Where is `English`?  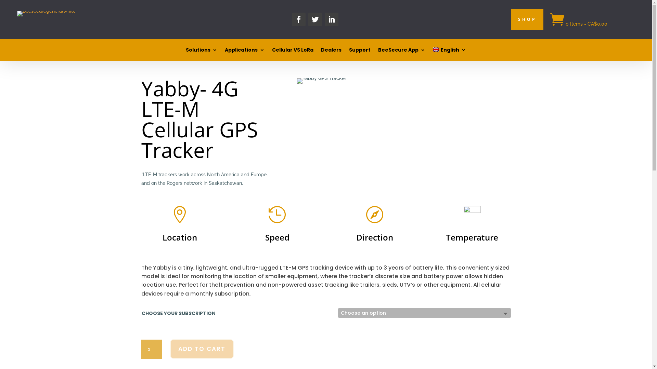 English is located at coordinates (449, 51).